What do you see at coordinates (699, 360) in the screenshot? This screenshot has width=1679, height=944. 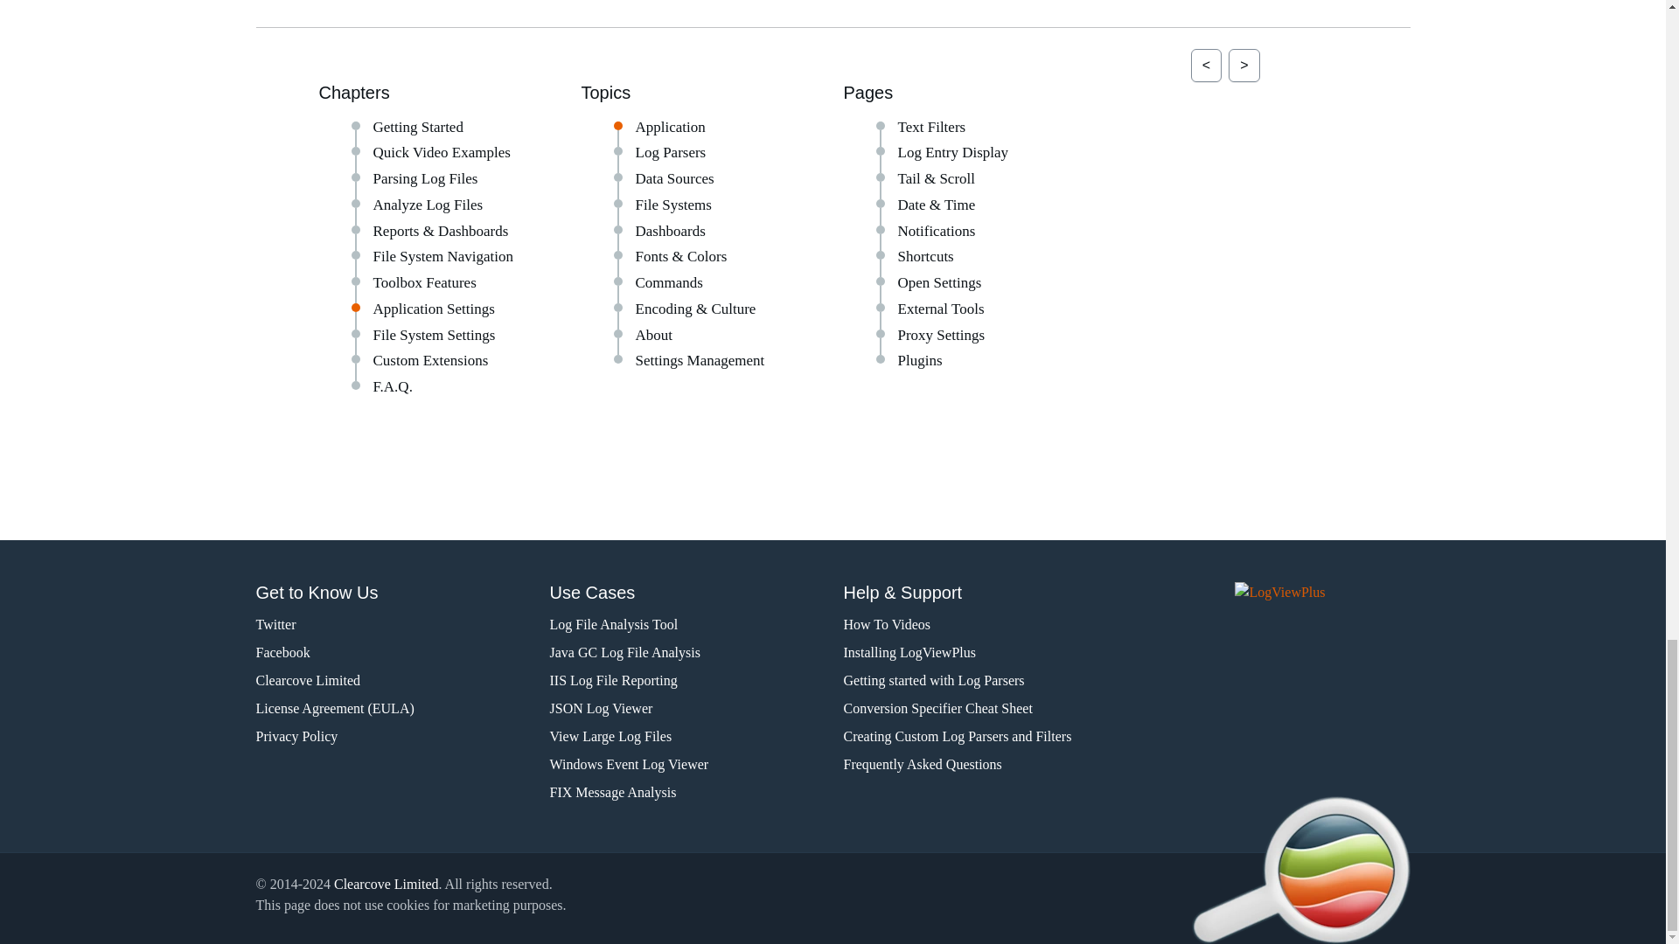 I see `Settings Management` at bounding box center [699, 360].